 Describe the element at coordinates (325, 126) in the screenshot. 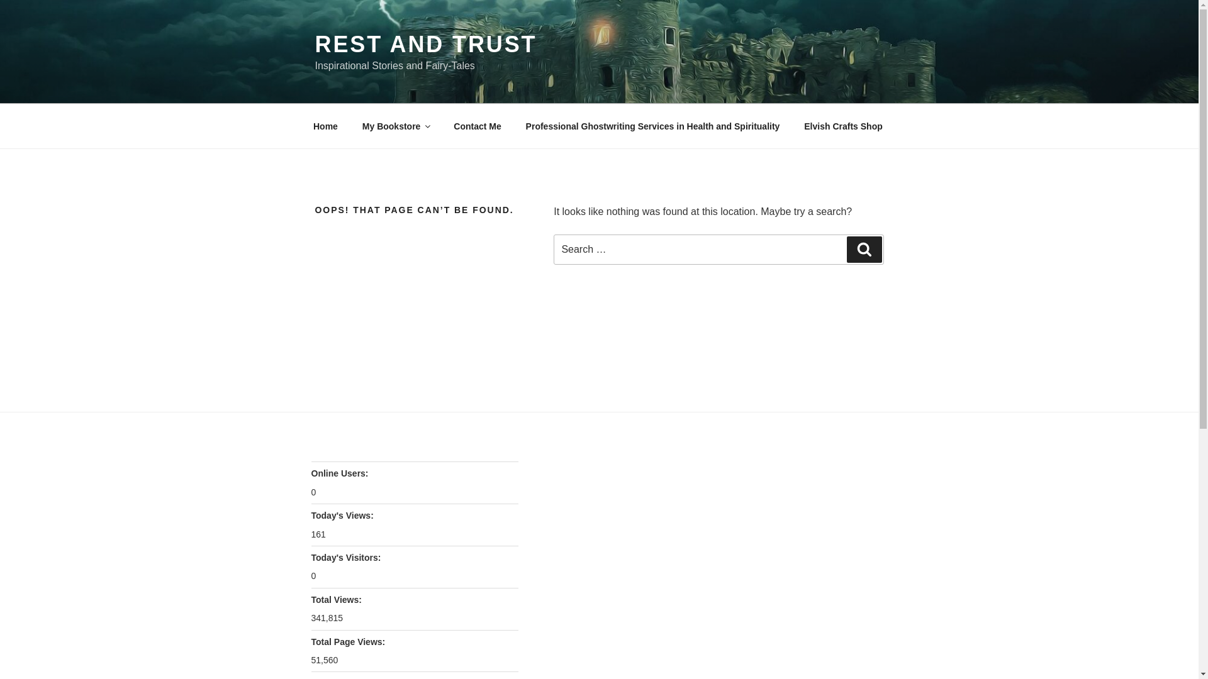

I see `Home` at that location.